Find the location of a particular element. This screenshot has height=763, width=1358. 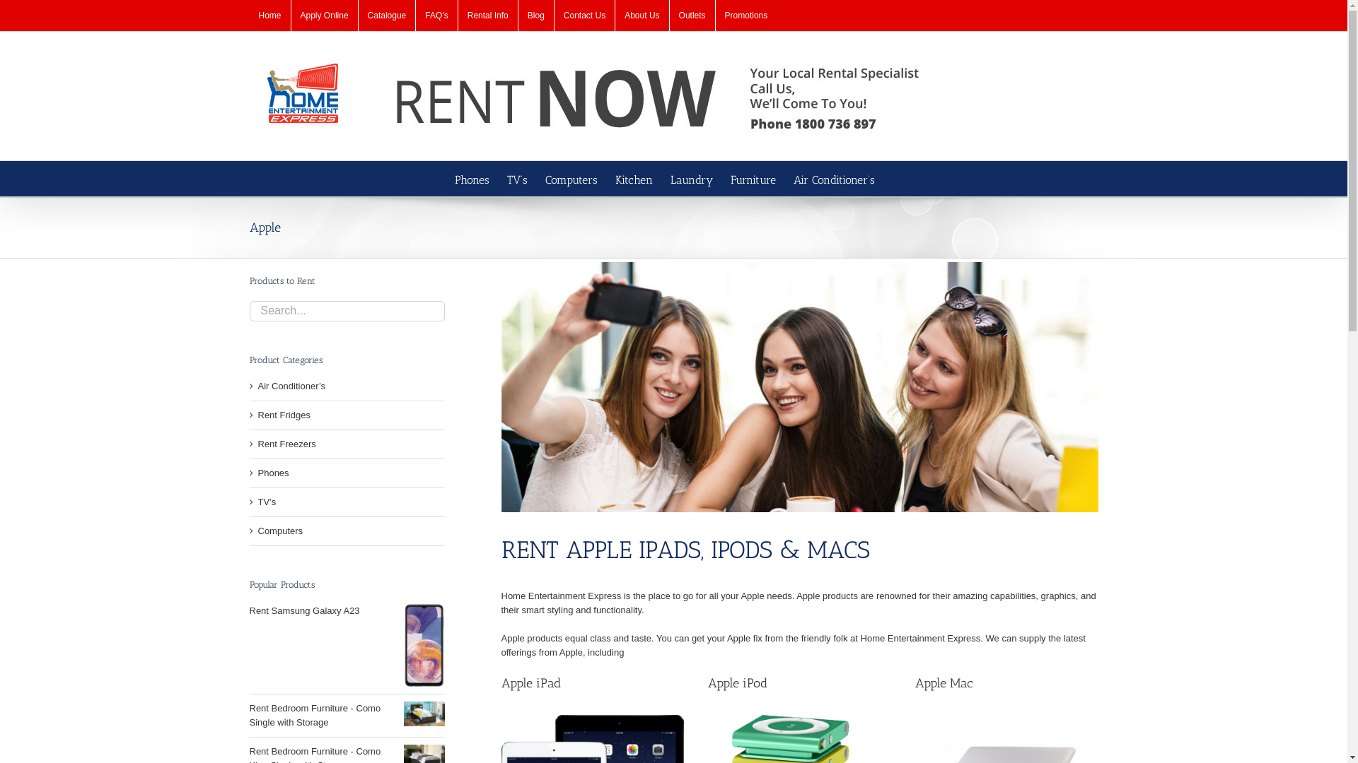

Computers is located at coordinates (280, 531).